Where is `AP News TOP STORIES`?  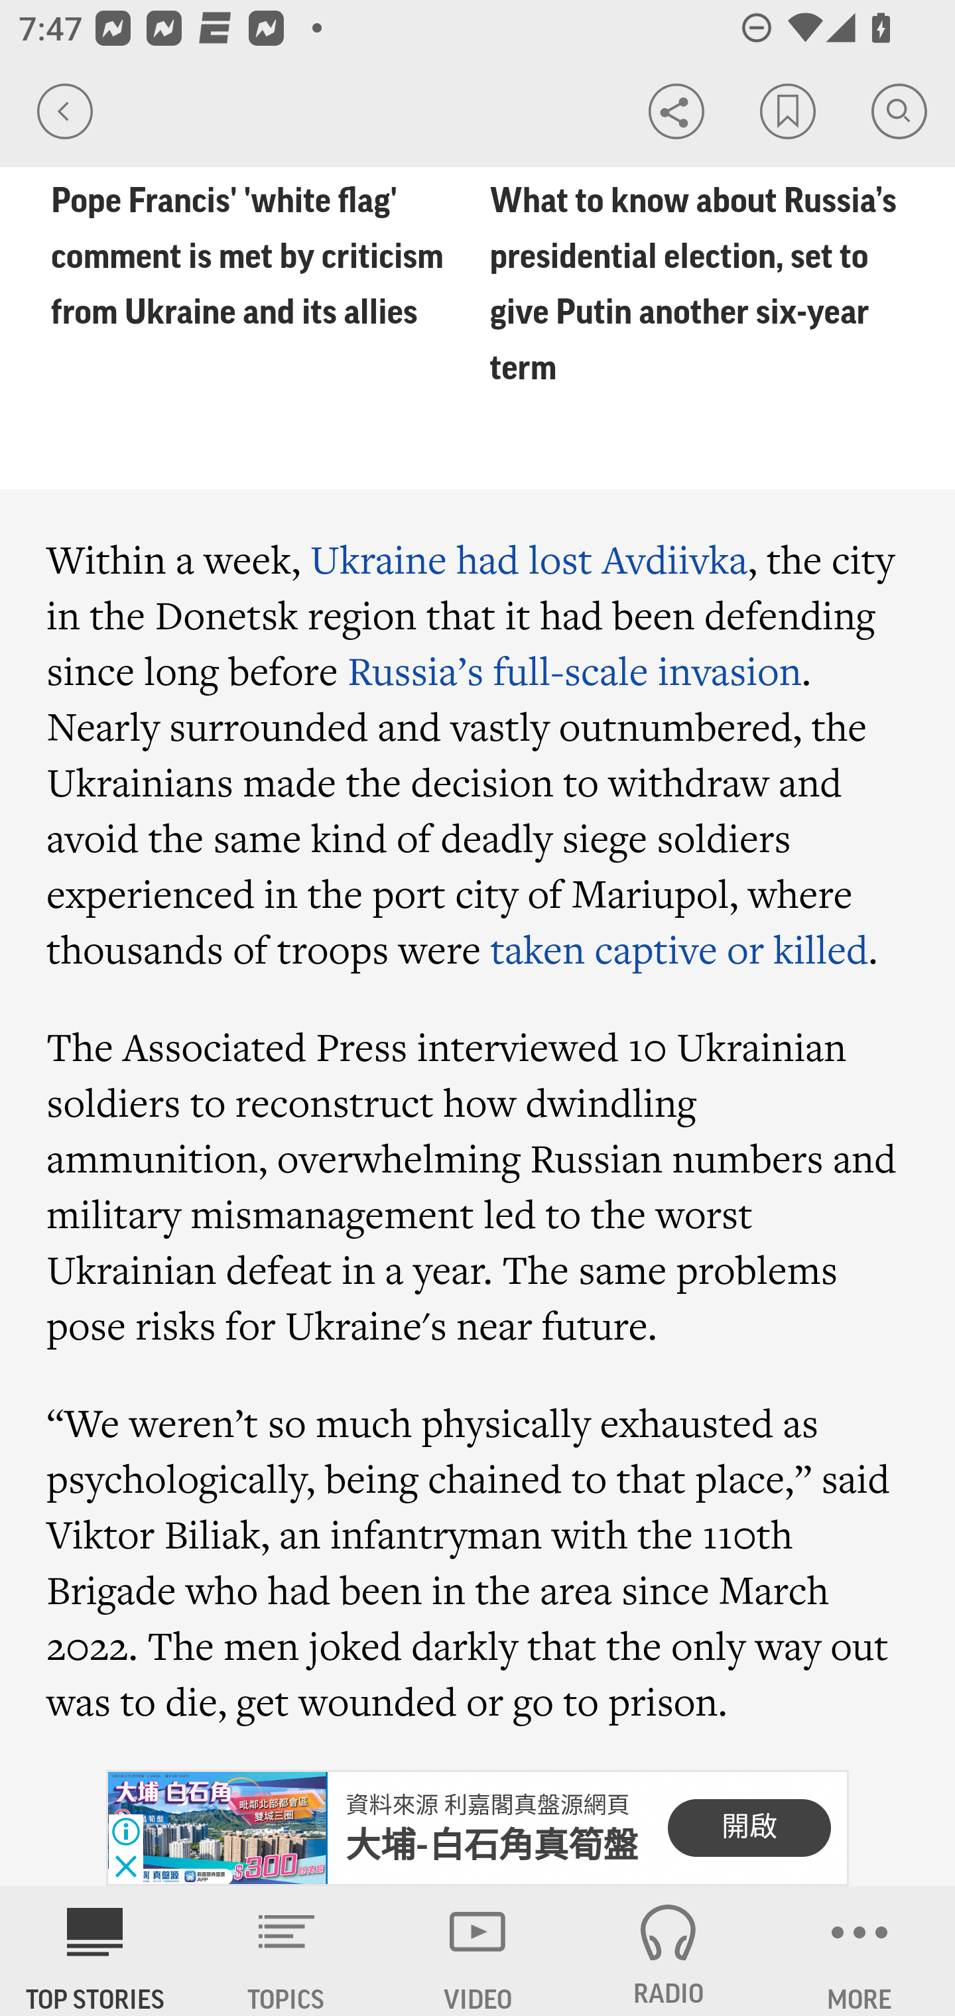
AP News TOP STORIES is located at coordinates (95, 1951).